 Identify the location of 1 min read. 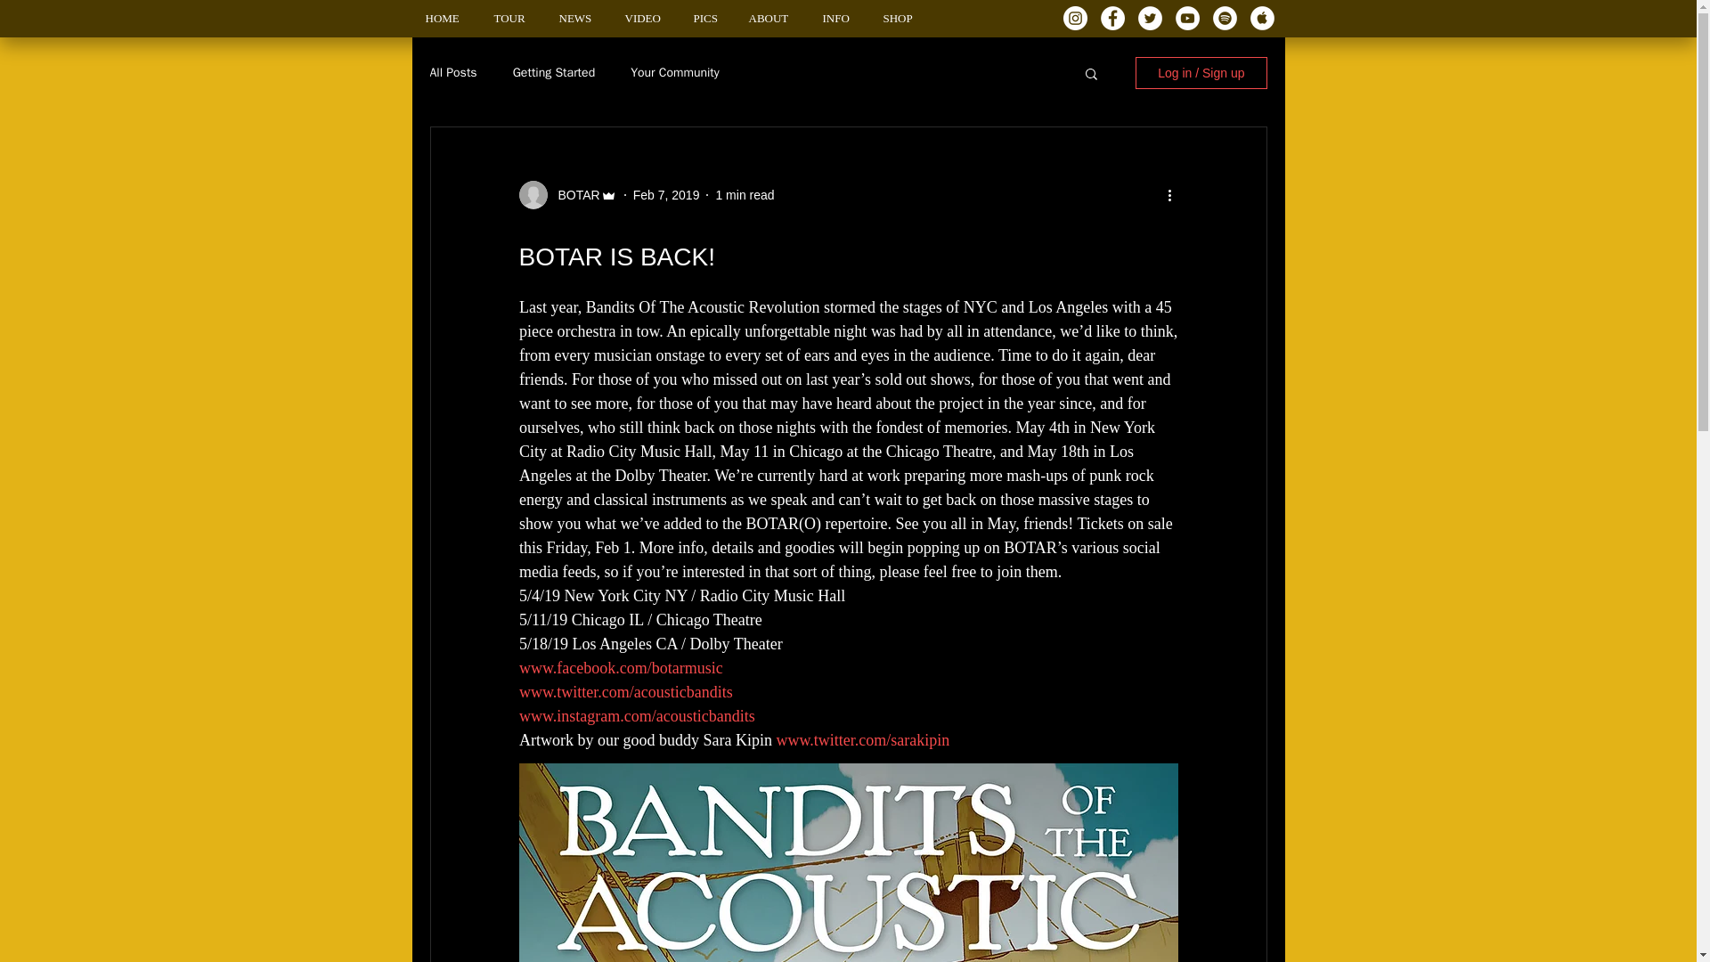
(745, 193).